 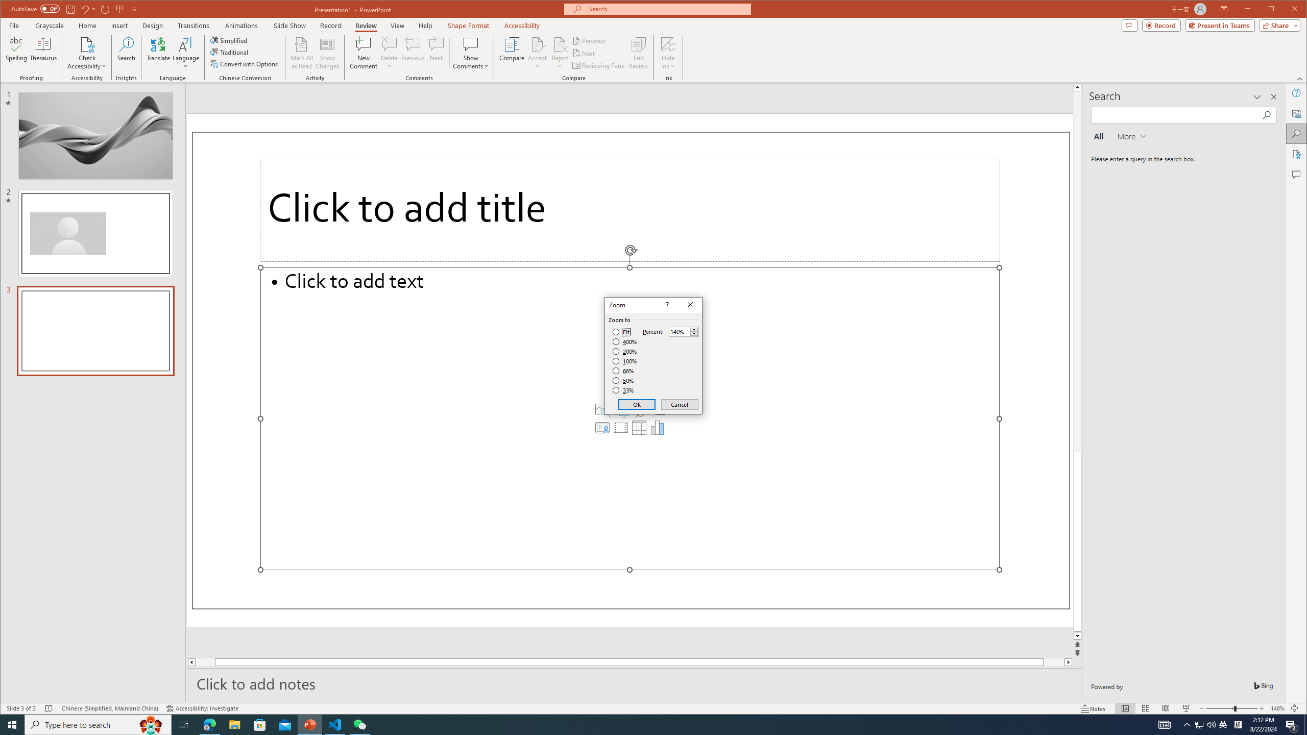 What do you see at coordinates (599, 65) in the screenshot?
I see `Reviewing Pane` at bounding box center [599, 65].